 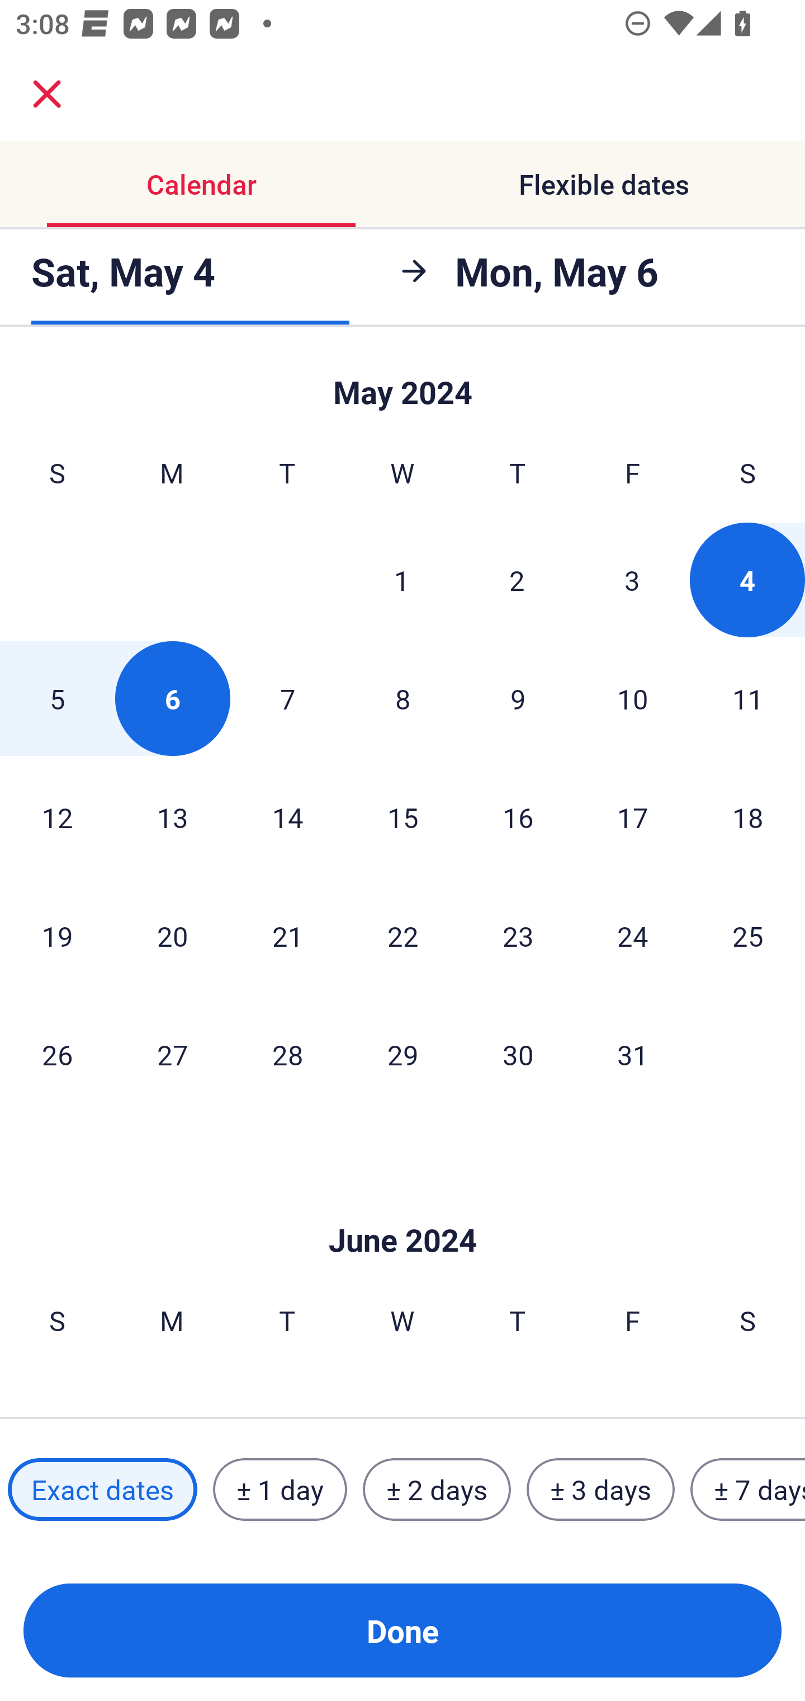 What do you see at coordinates (633, 698) in the screenshot?
I see `10 Friday, May 10, 2024` at bounding box center [633, 698].